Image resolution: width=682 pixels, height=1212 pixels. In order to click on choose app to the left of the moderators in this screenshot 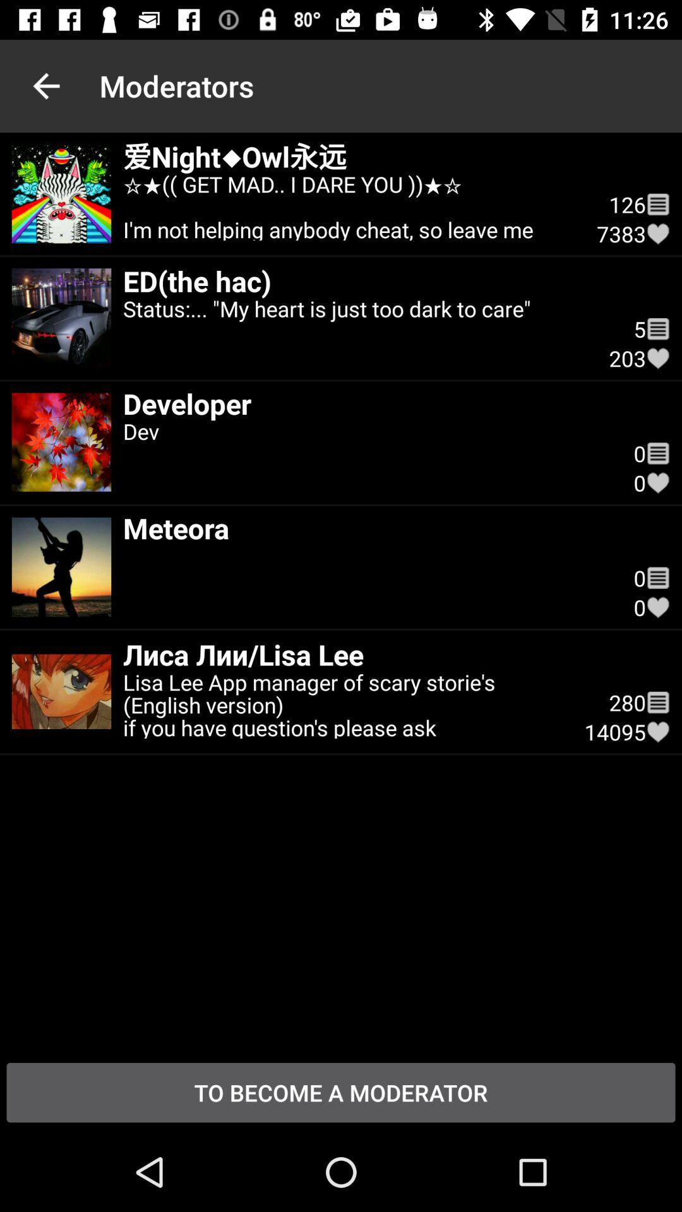, I will do `click(46, 86)`.